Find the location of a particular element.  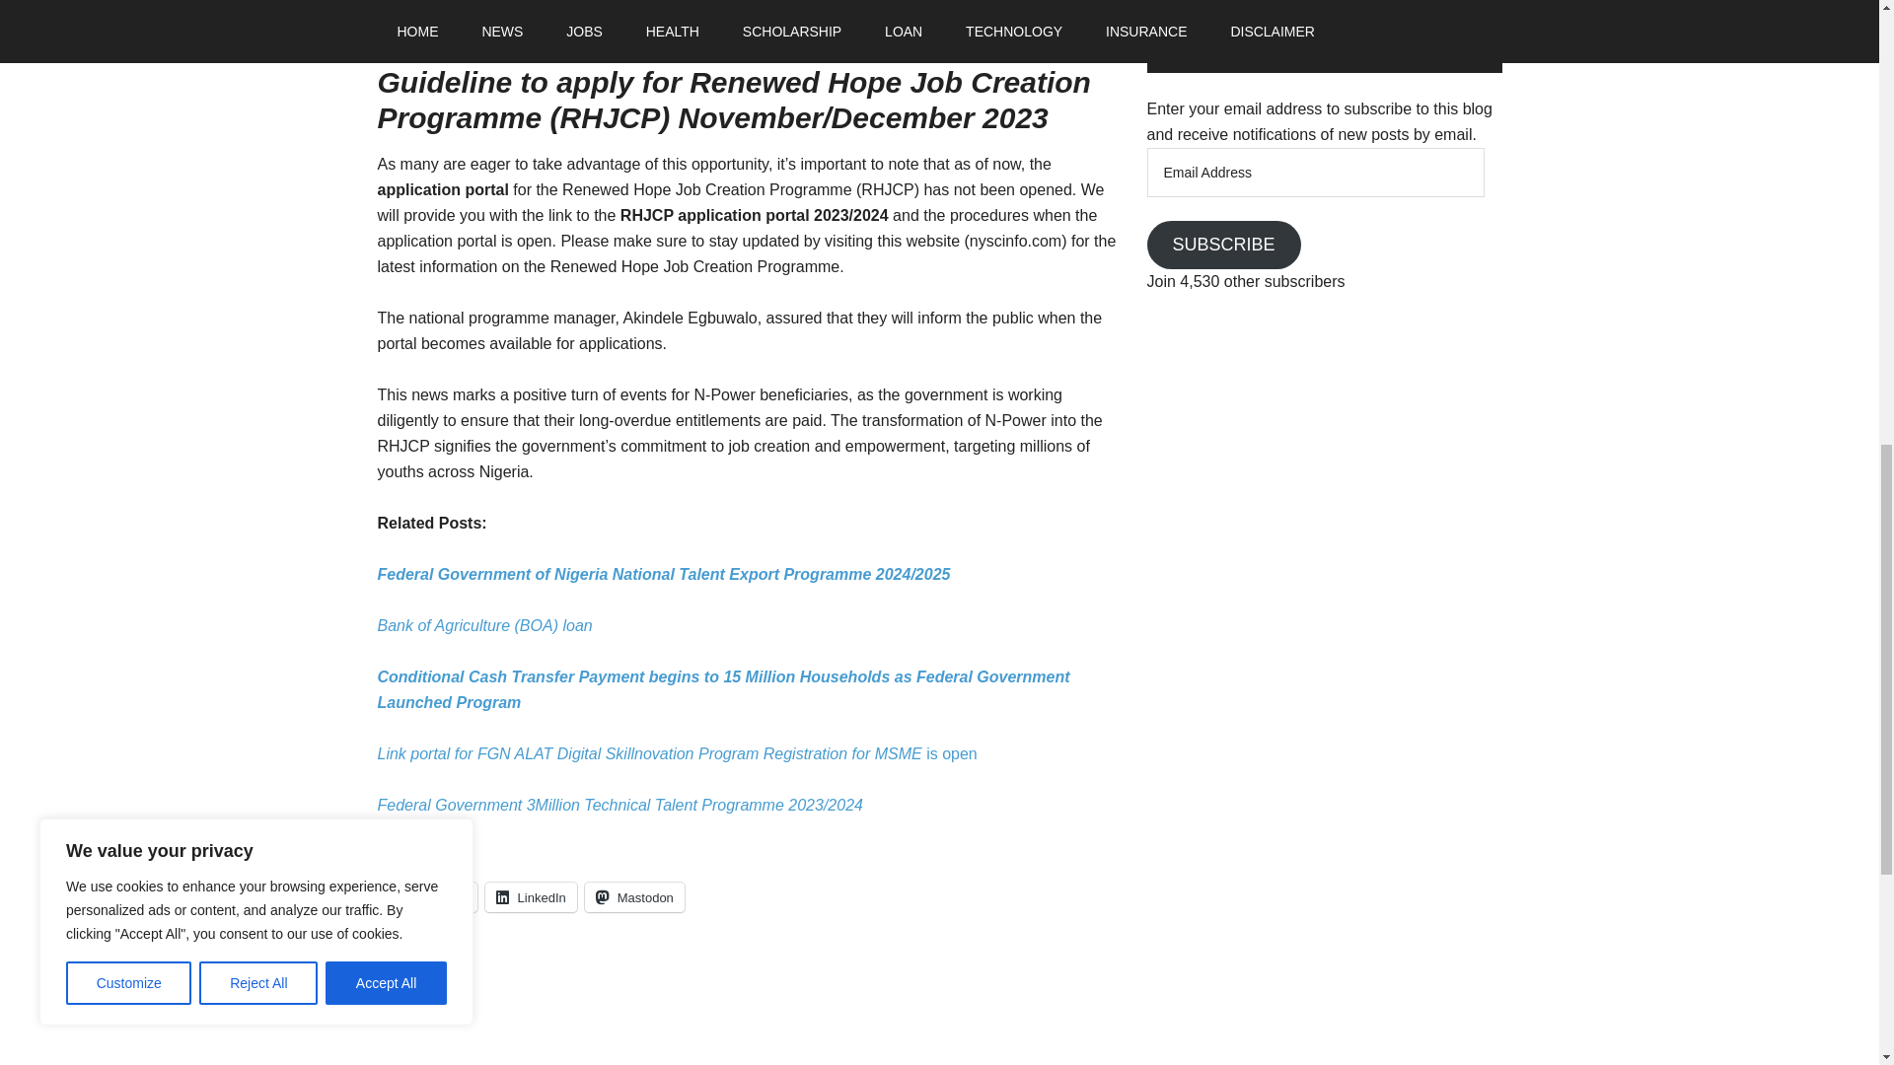

Click to share on Mastodon is located at coordinates (634, 897).